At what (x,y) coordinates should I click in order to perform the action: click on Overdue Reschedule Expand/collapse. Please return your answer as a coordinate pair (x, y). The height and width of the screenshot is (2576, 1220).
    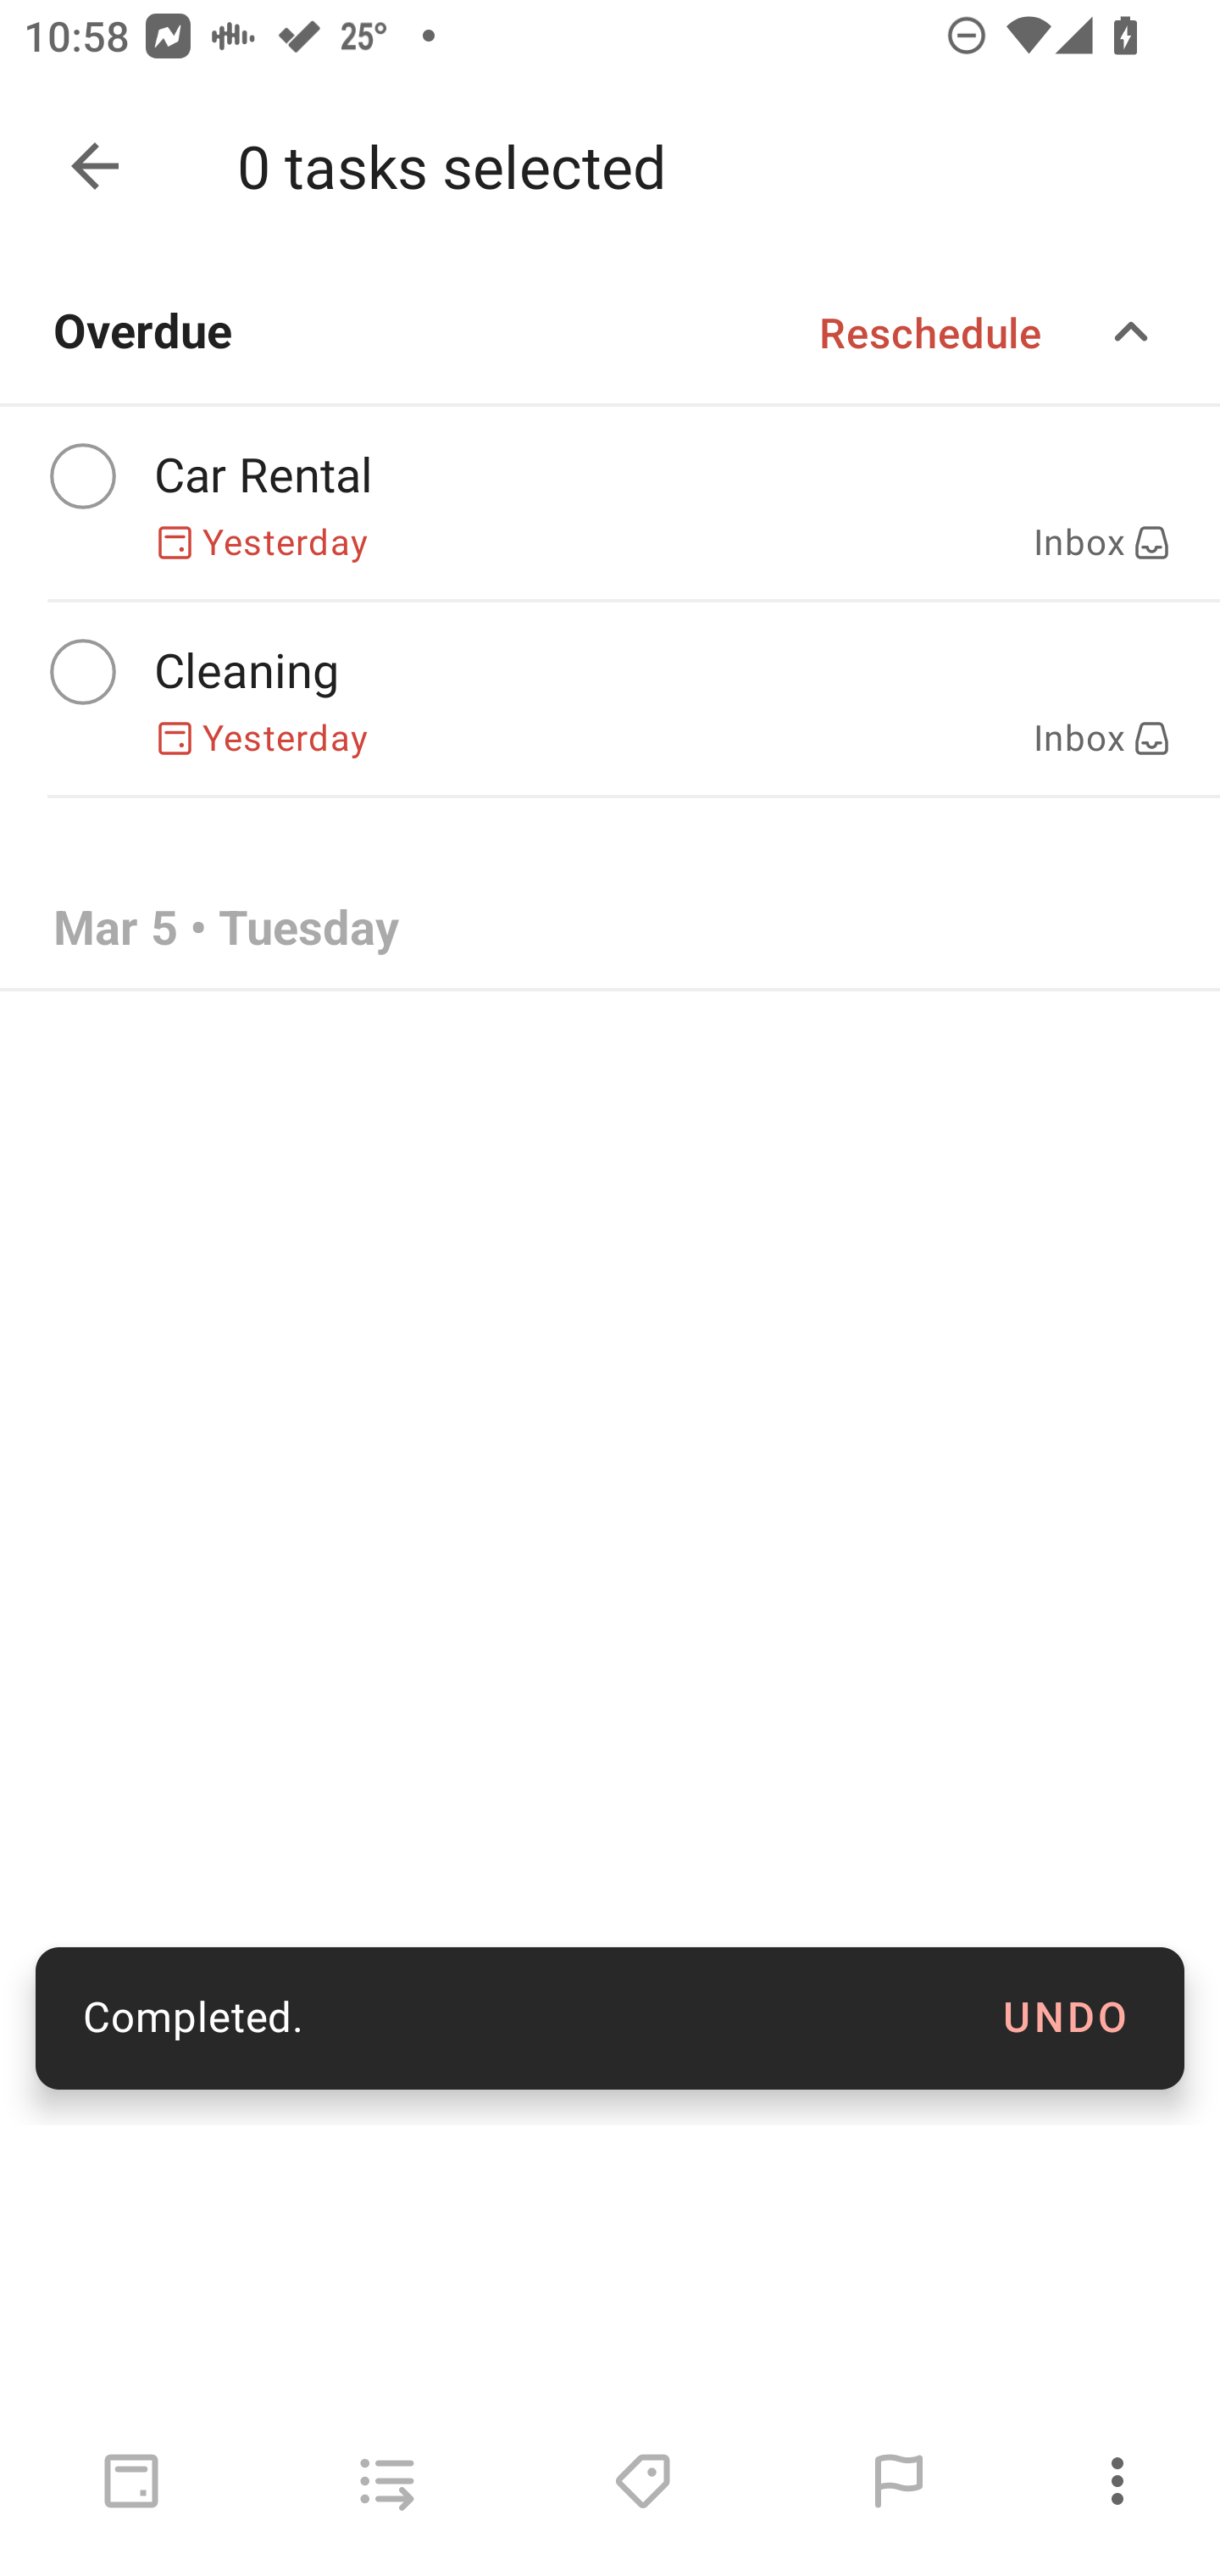
    Looking at the image, I should click on (610, 332).